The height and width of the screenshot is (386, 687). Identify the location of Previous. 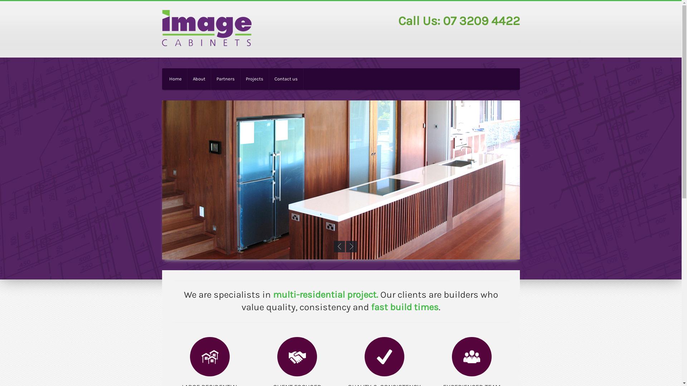
(339, 247).